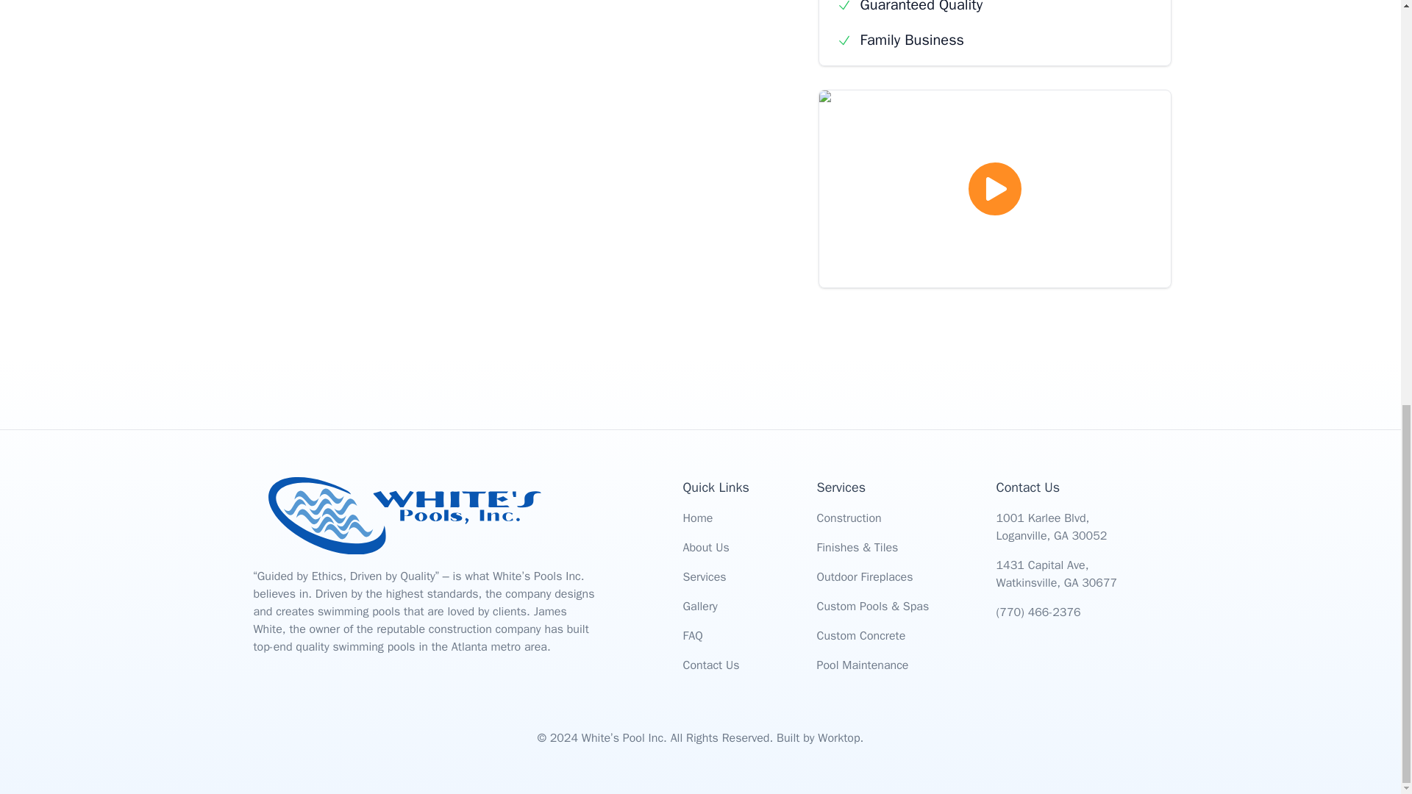 The height and width of the screenshot is (794, 1412). Describe the element at coordinates (703, 576) in the screenshot. I see `Services` at that location.